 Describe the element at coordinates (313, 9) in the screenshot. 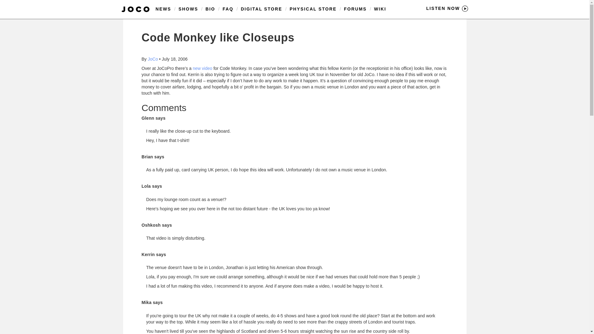

I see `PHYSICAL STORE` at that location.